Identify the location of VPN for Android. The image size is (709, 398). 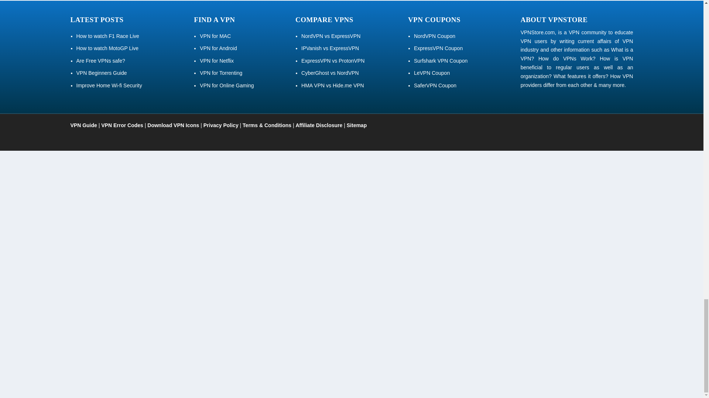
(218, 48).